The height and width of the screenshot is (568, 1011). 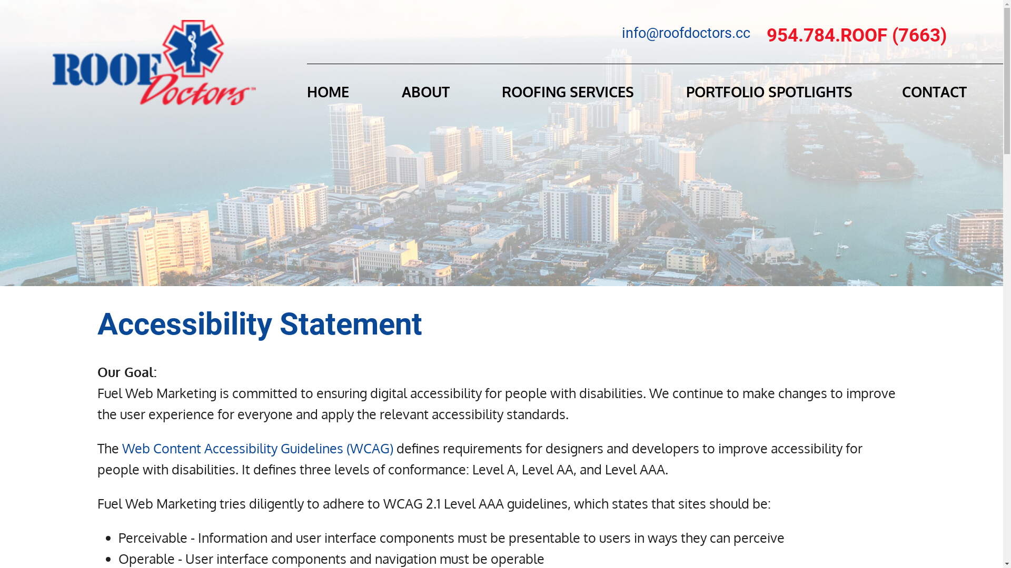 I want to click on HOME, so click(x=328, y=97).